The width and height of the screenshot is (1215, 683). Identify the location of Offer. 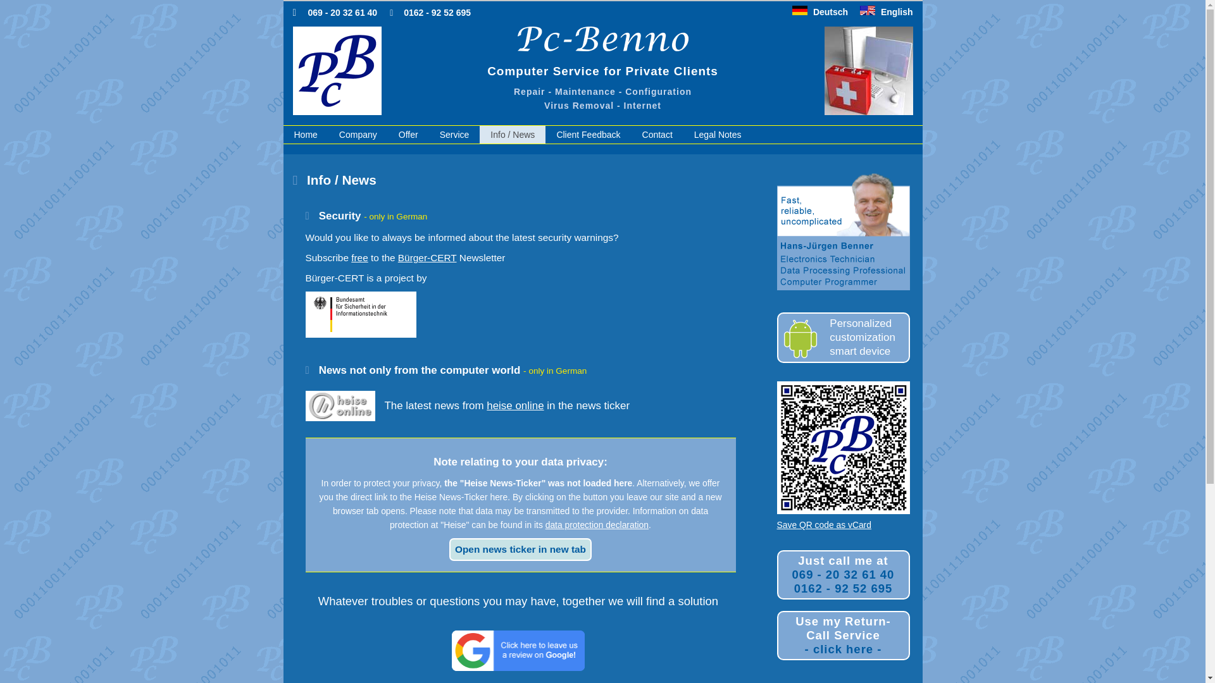
(408, 134).